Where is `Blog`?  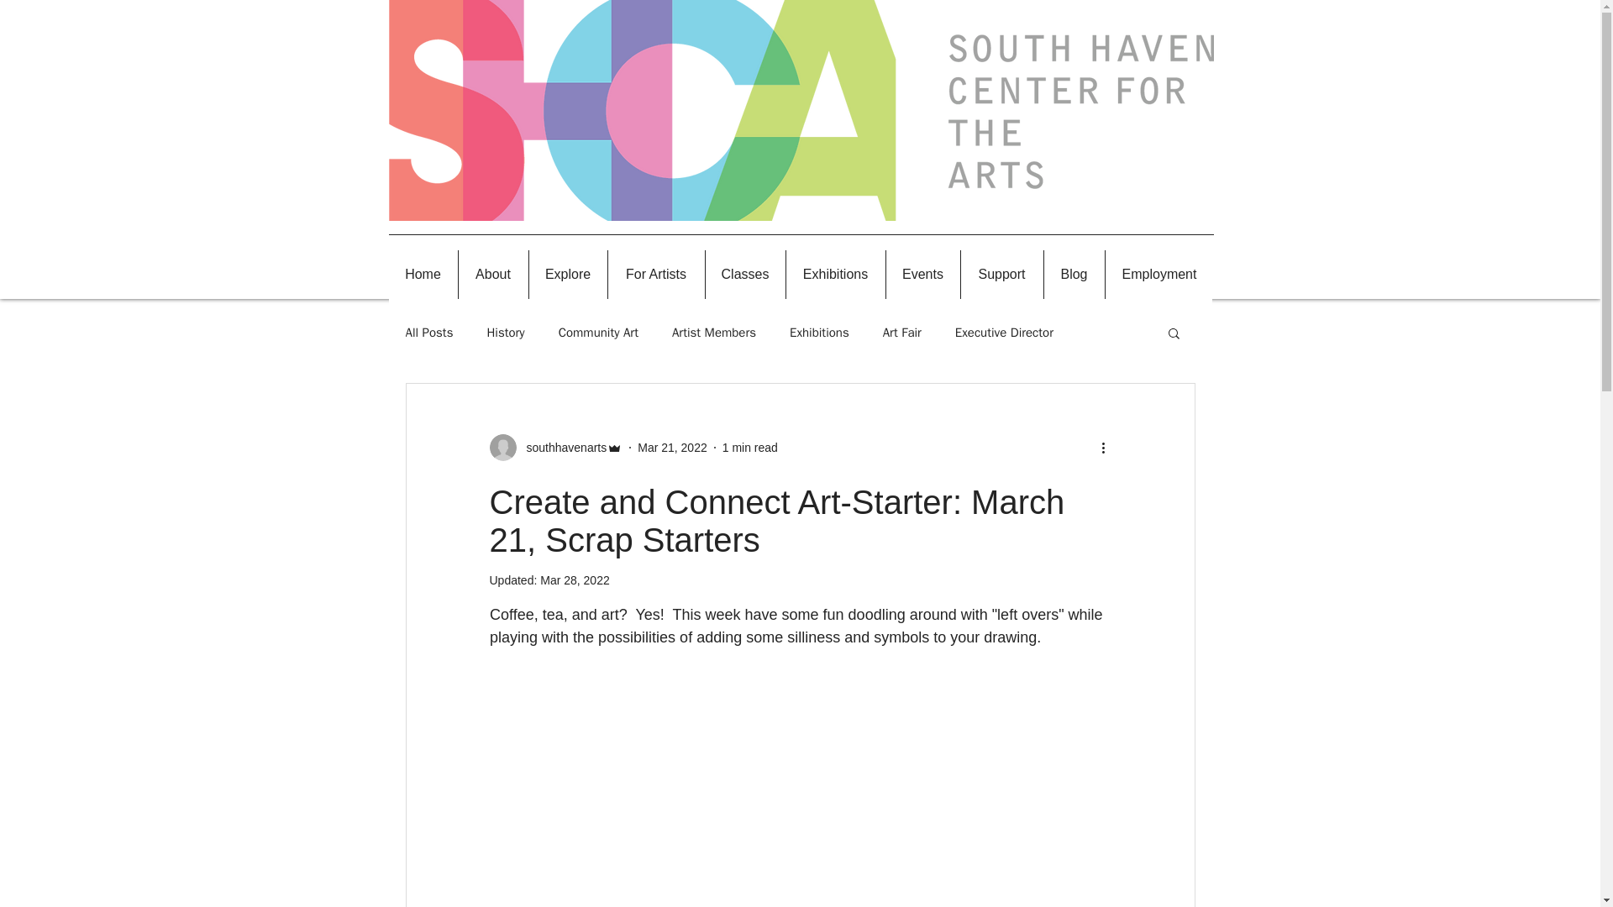 Blog is located at coordinates (1074, 275).